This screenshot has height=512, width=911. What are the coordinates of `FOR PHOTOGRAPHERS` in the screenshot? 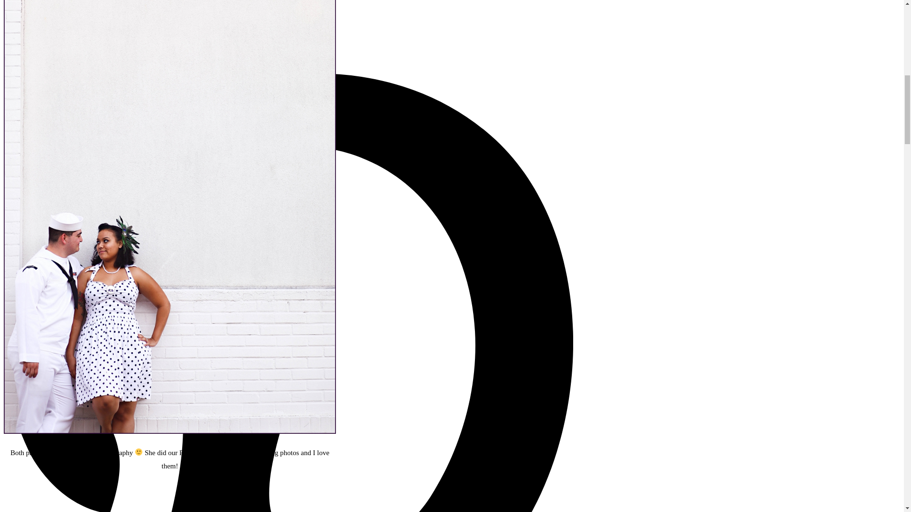 It's located at (288, 33).